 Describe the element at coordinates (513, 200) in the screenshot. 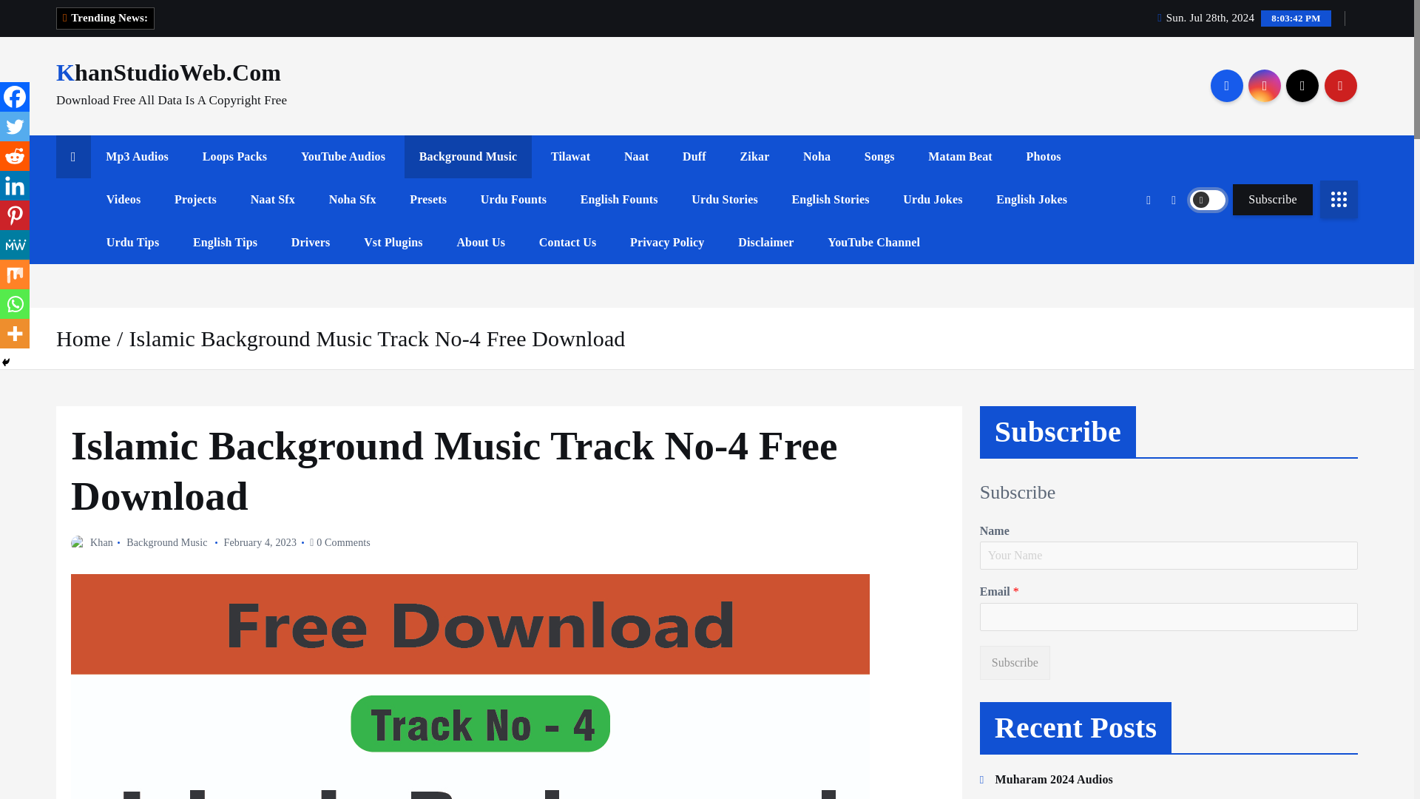

I see `Urdu Founts` at that location.